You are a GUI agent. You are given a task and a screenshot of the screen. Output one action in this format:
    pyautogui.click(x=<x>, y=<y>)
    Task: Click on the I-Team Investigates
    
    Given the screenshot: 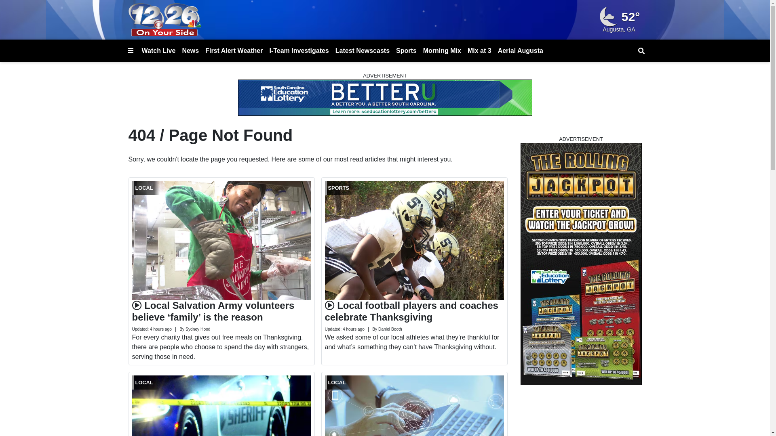 What is the action you would take?
    pyautogui.click(x=299, y=51)
    